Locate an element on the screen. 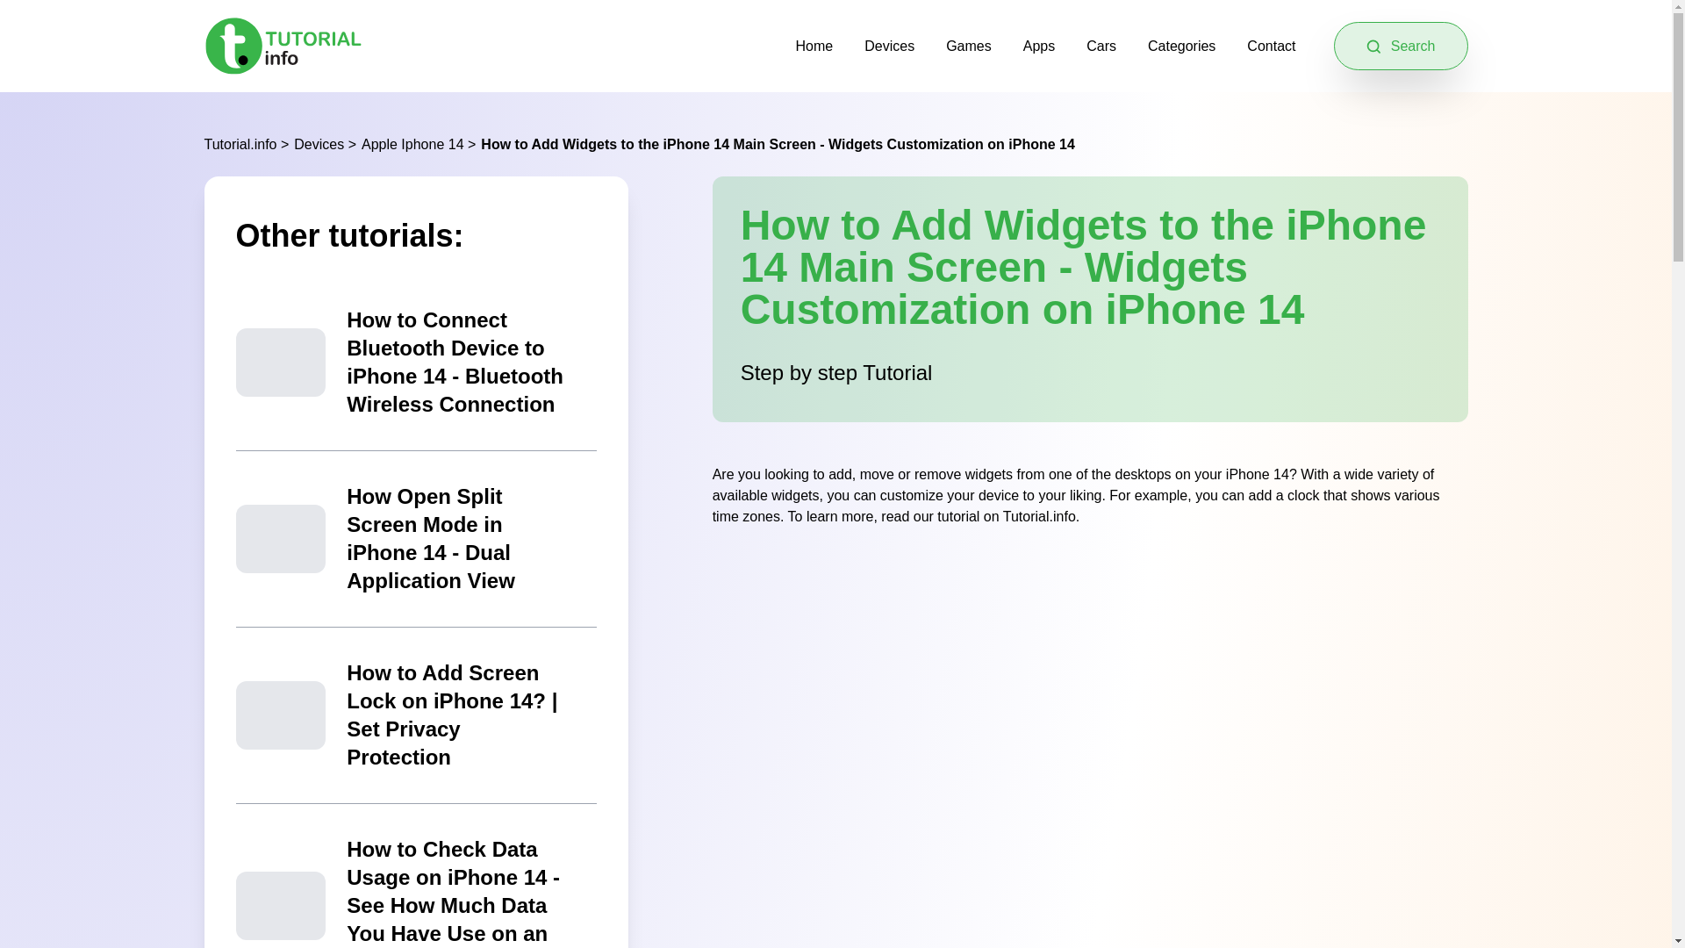  Devices is located at coordinates (889, 45).